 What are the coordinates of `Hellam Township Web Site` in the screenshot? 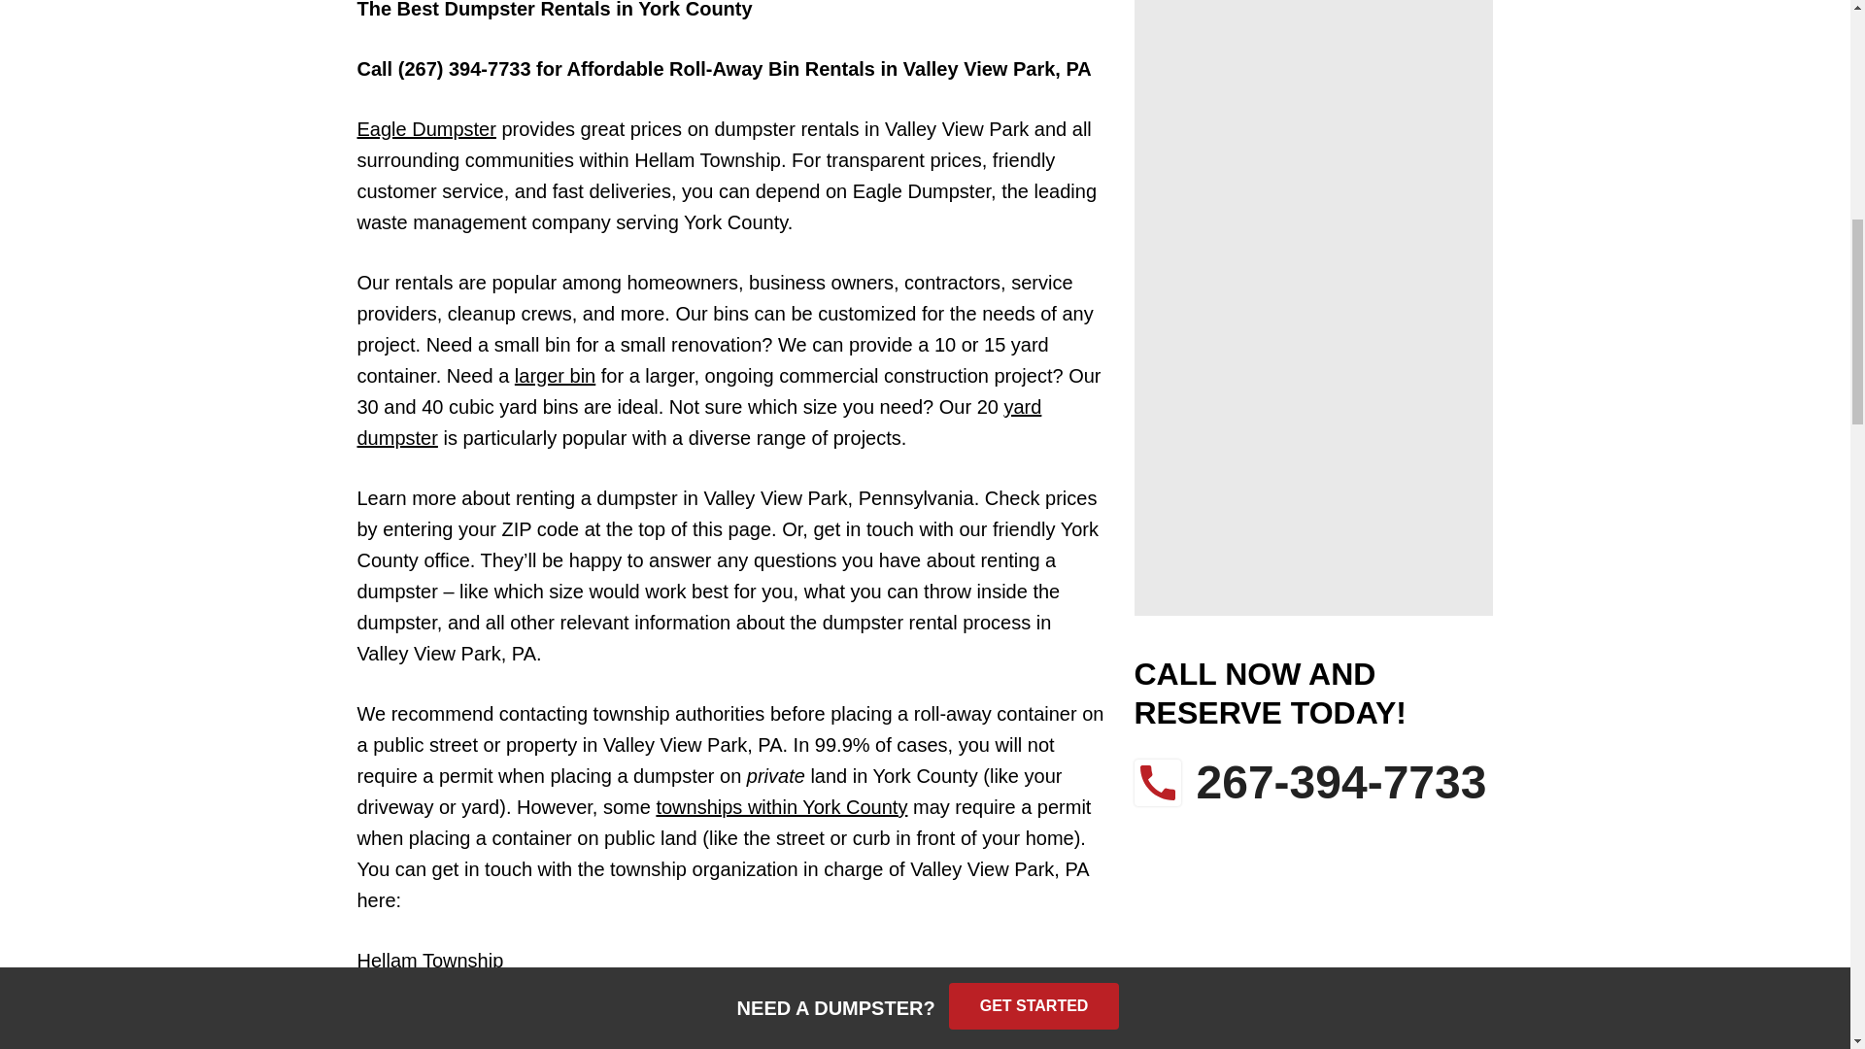 It's located at (472, 991).